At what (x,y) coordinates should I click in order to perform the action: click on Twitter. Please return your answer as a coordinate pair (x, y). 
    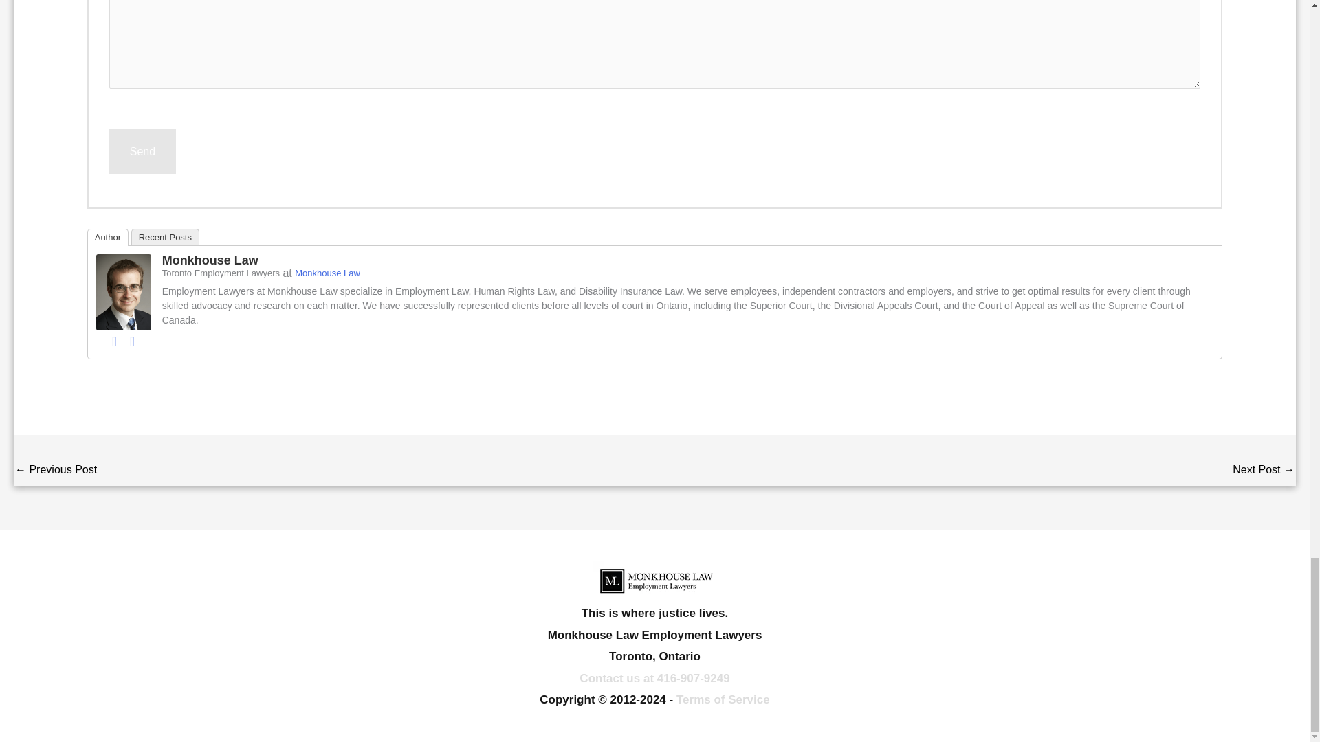
    Looking at the image, I should click on (132, 341).